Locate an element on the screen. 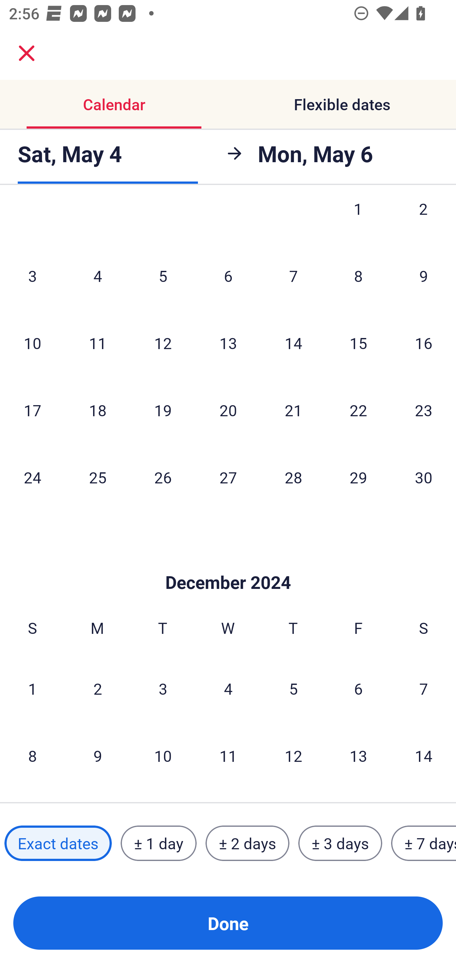 Image resolution: width=456 pixels, height=963 pixels. 1 Sunday, December 1, 2024 is located at coordinates (32, 688).